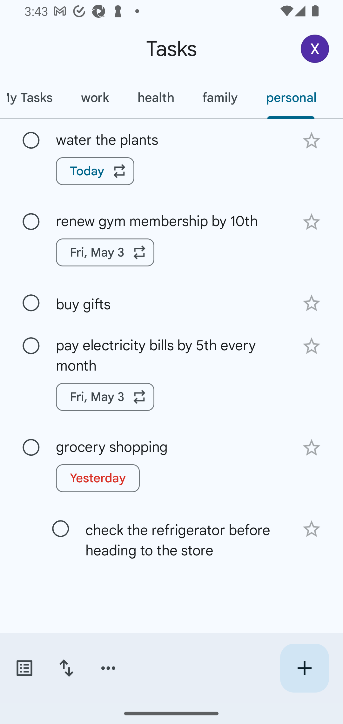  Describe the element at coordinates (33, 97) in the screenshot. I see `My Tasks` at that location.